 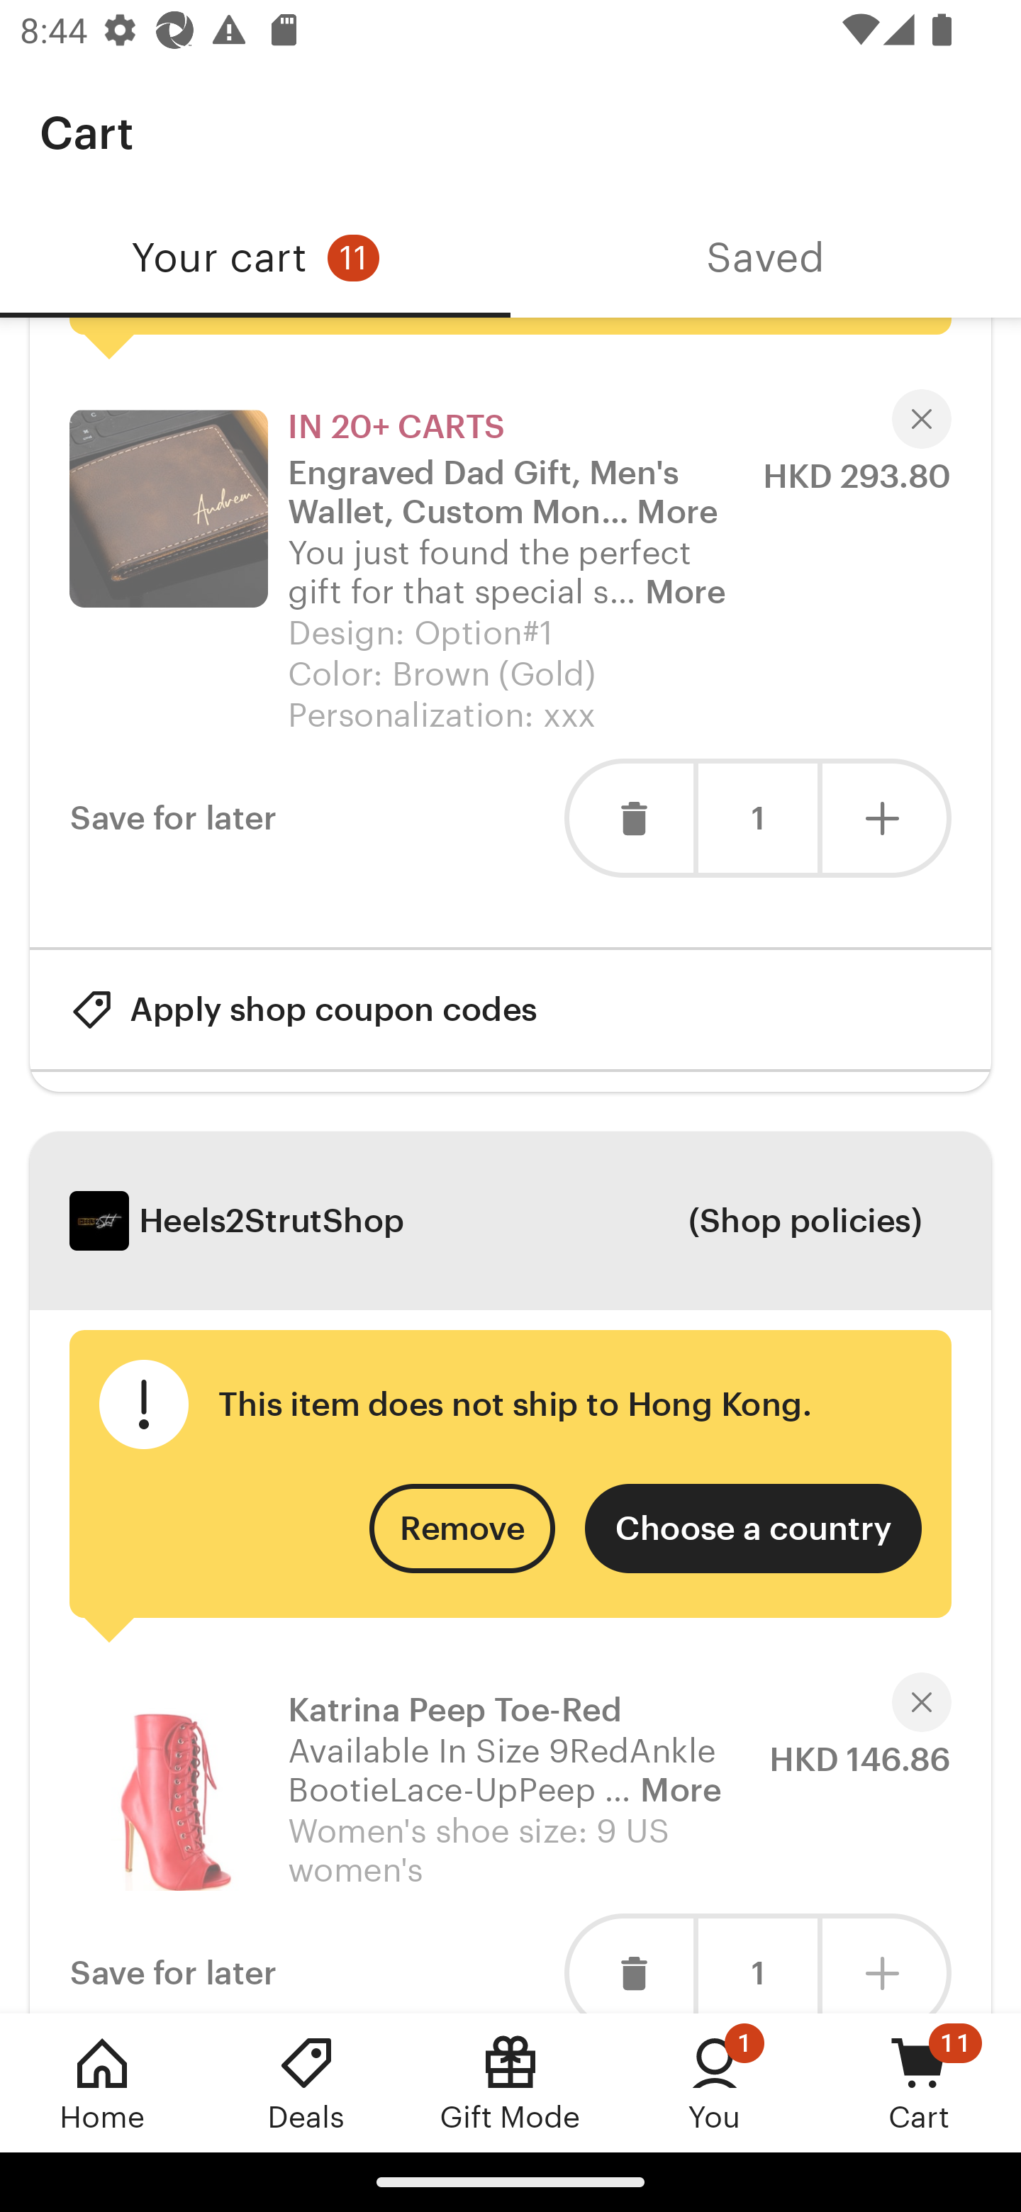 I want to click on Saved, tab 2 of 2 Saved, so click(x=766, y=258).